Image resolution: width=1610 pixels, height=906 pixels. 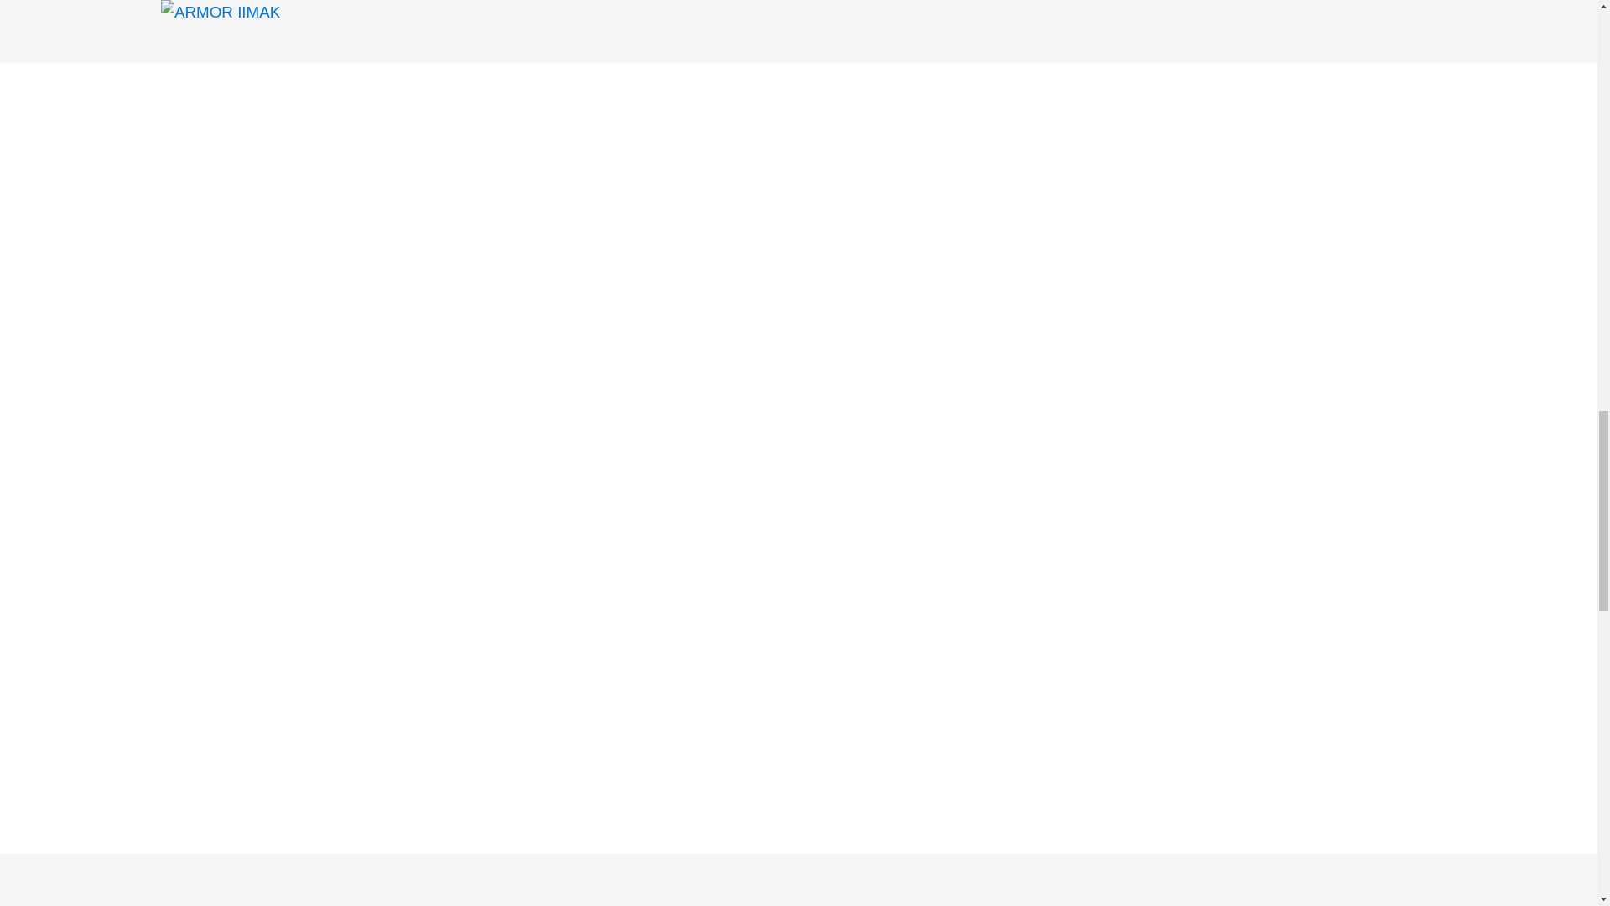 What do you see at coordinates (230, 541) in the screenshot?
I see `AWX FH` at bounding box center [230, 541].